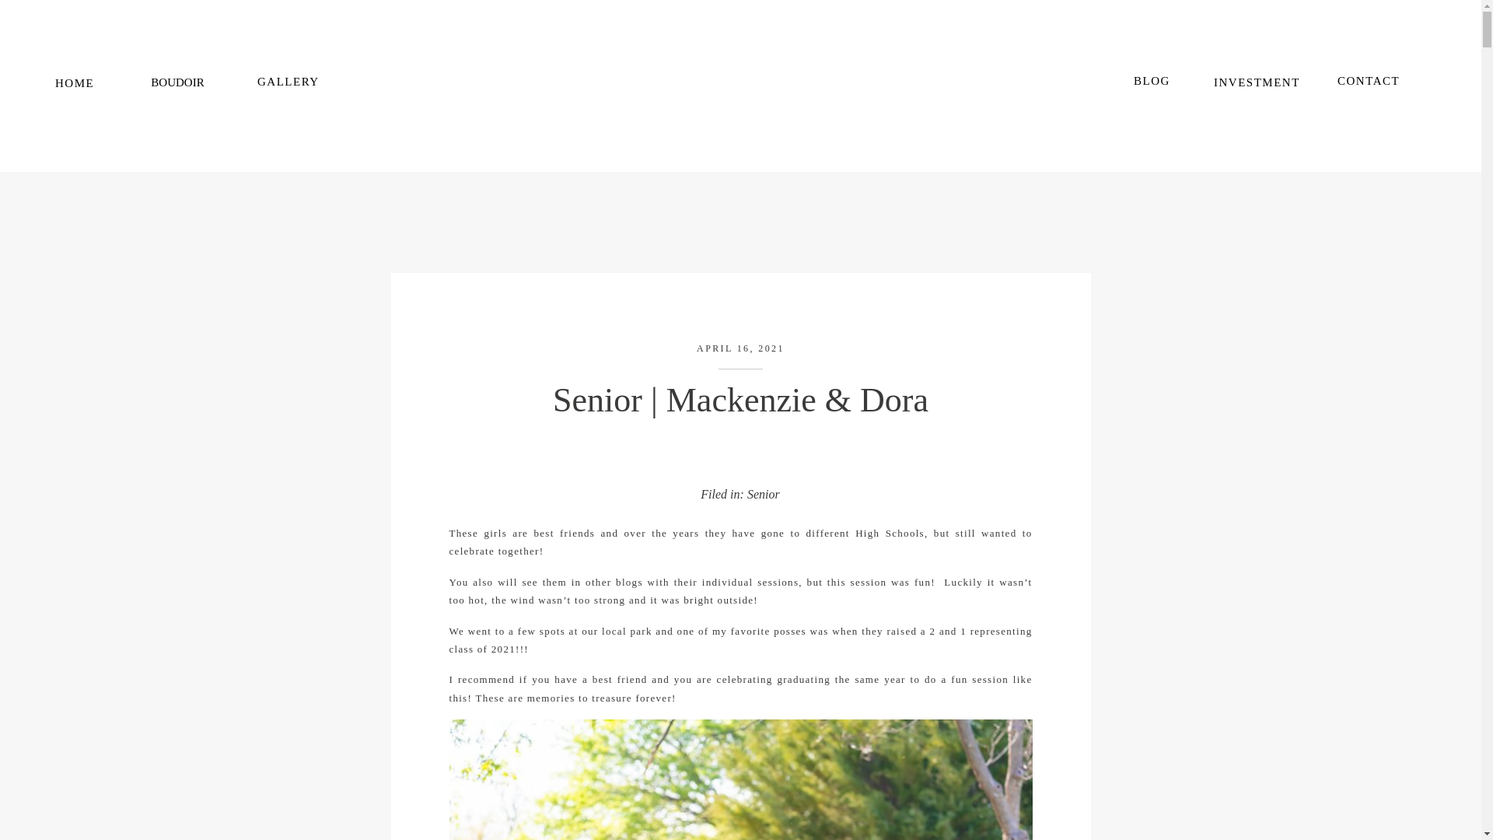  What do you see at coordinates (1152, 82) in the screenshot?
I see `BLOG` at bounding box center [1152, 82].